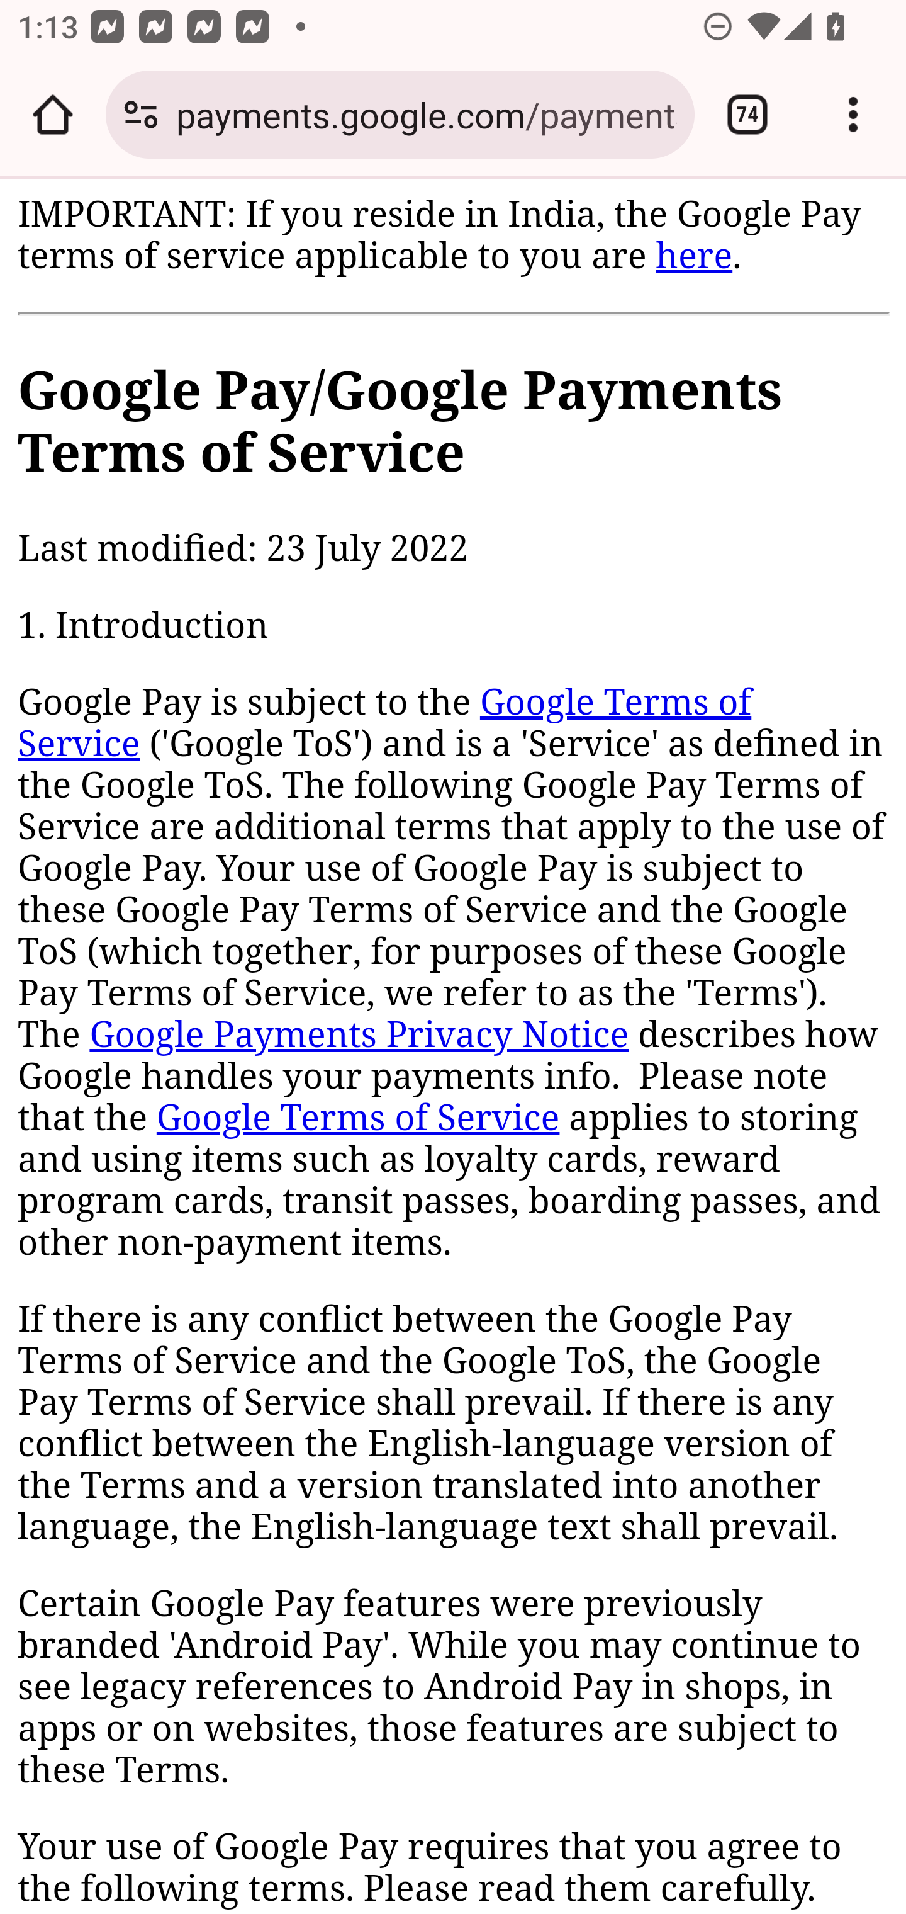  I want to click on Google Terms of Service, so click(385, 724).